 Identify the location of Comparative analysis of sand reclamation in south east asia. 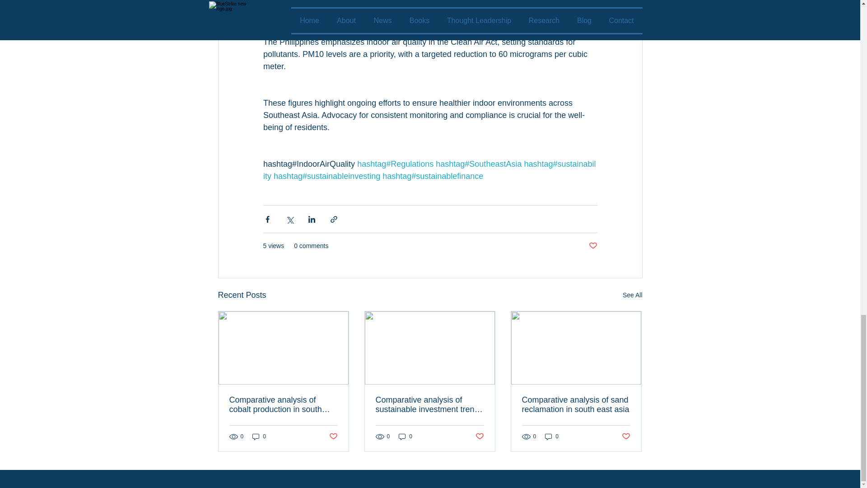
(576, 404).